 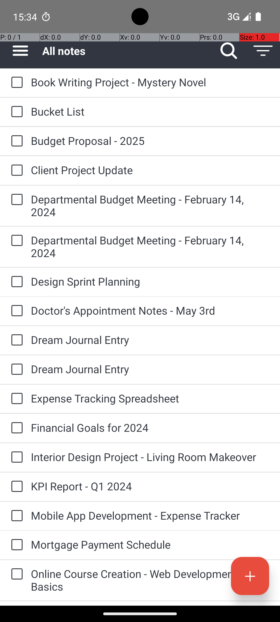 What do you see at coordinates (150, 428) in the screenshot?
I see `Financial Goals for 2024` at bounding box center [150, 428].